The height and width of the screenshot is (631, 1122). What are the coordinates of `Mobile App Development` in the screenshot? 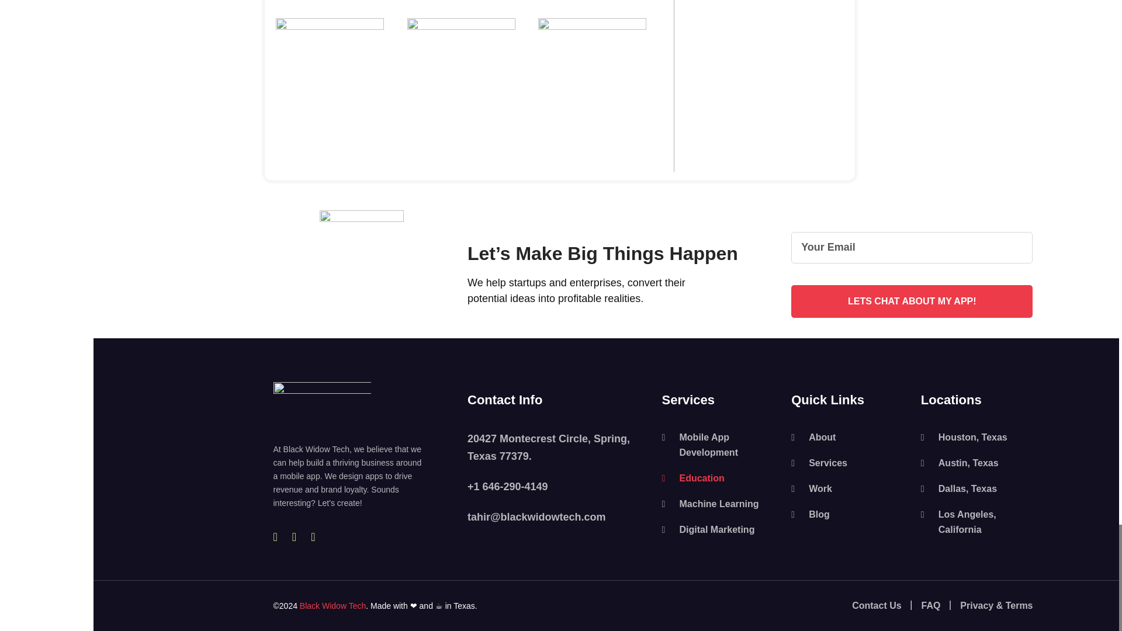 It's located at (718, 445).